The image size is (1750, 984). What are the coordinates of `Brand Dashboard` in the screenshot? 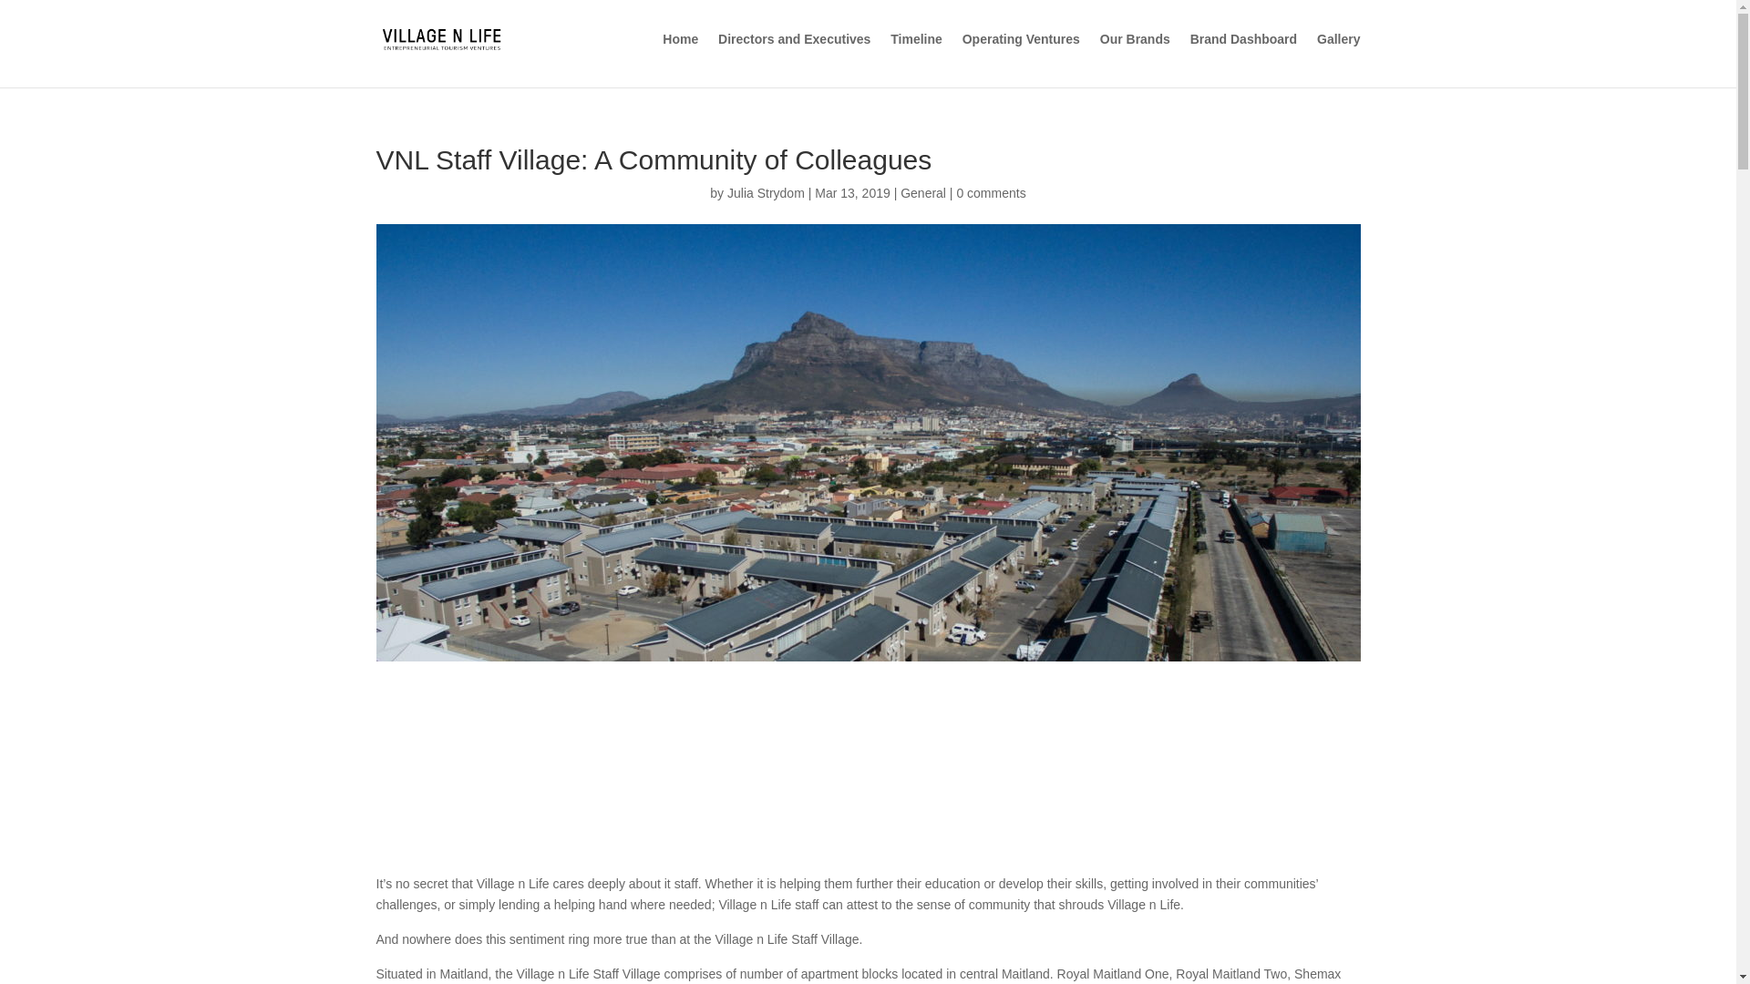 It's located at (1243, 55).